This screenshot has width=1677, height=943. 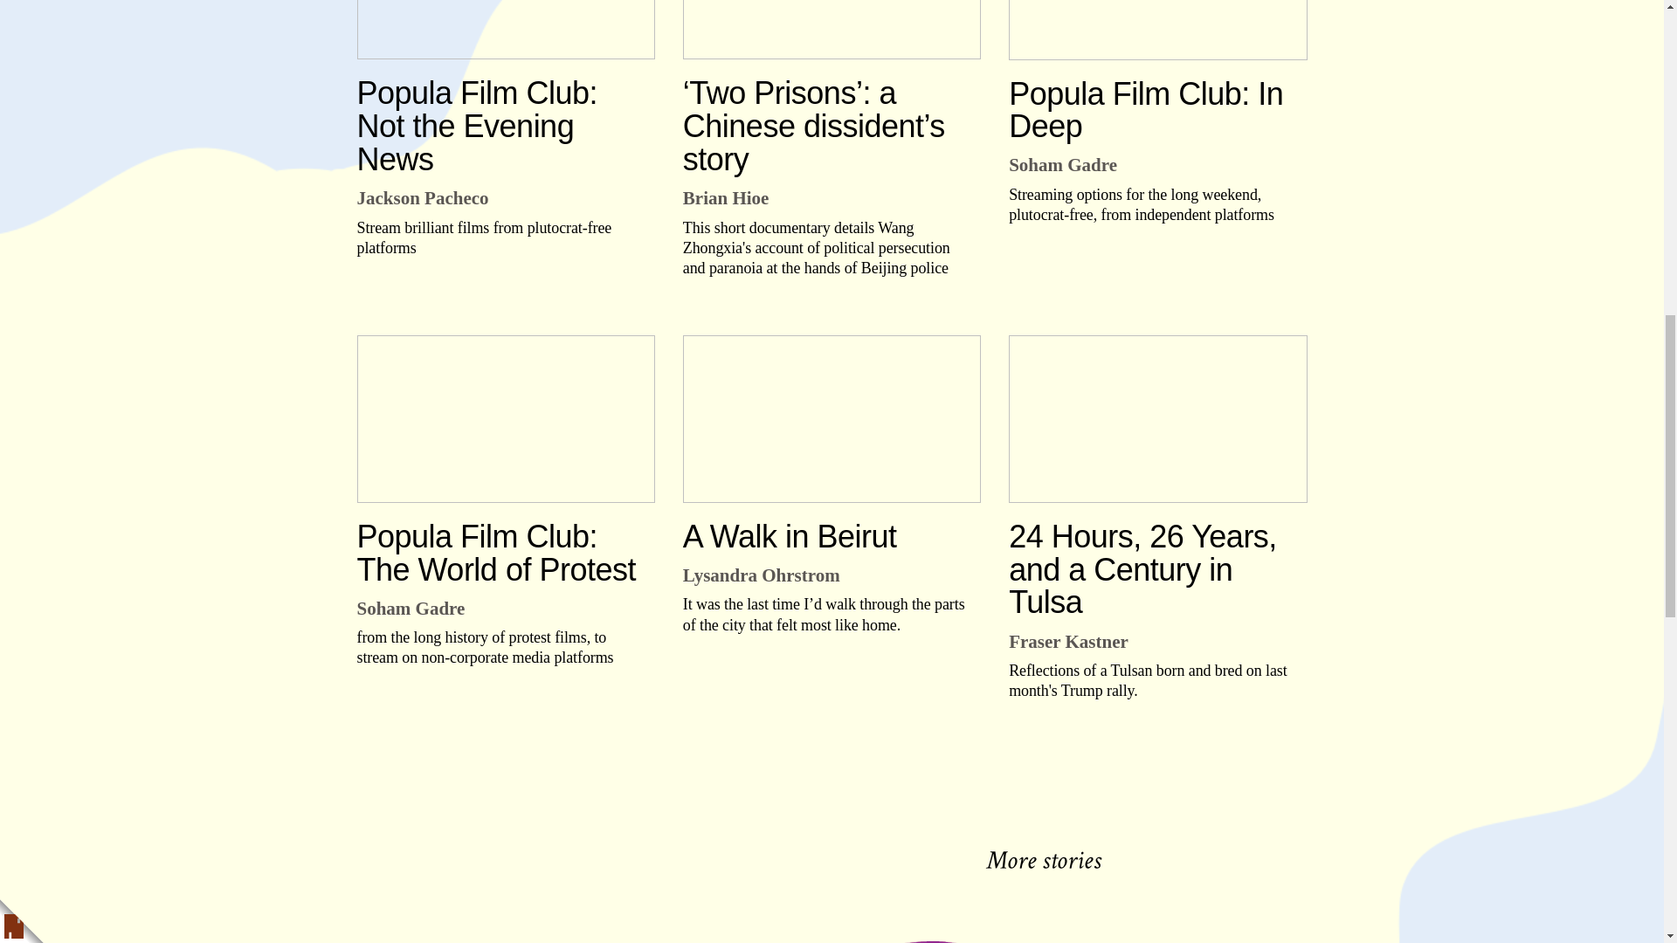 I want to click on A Walk in Beirut, so click(x=832, y=419).